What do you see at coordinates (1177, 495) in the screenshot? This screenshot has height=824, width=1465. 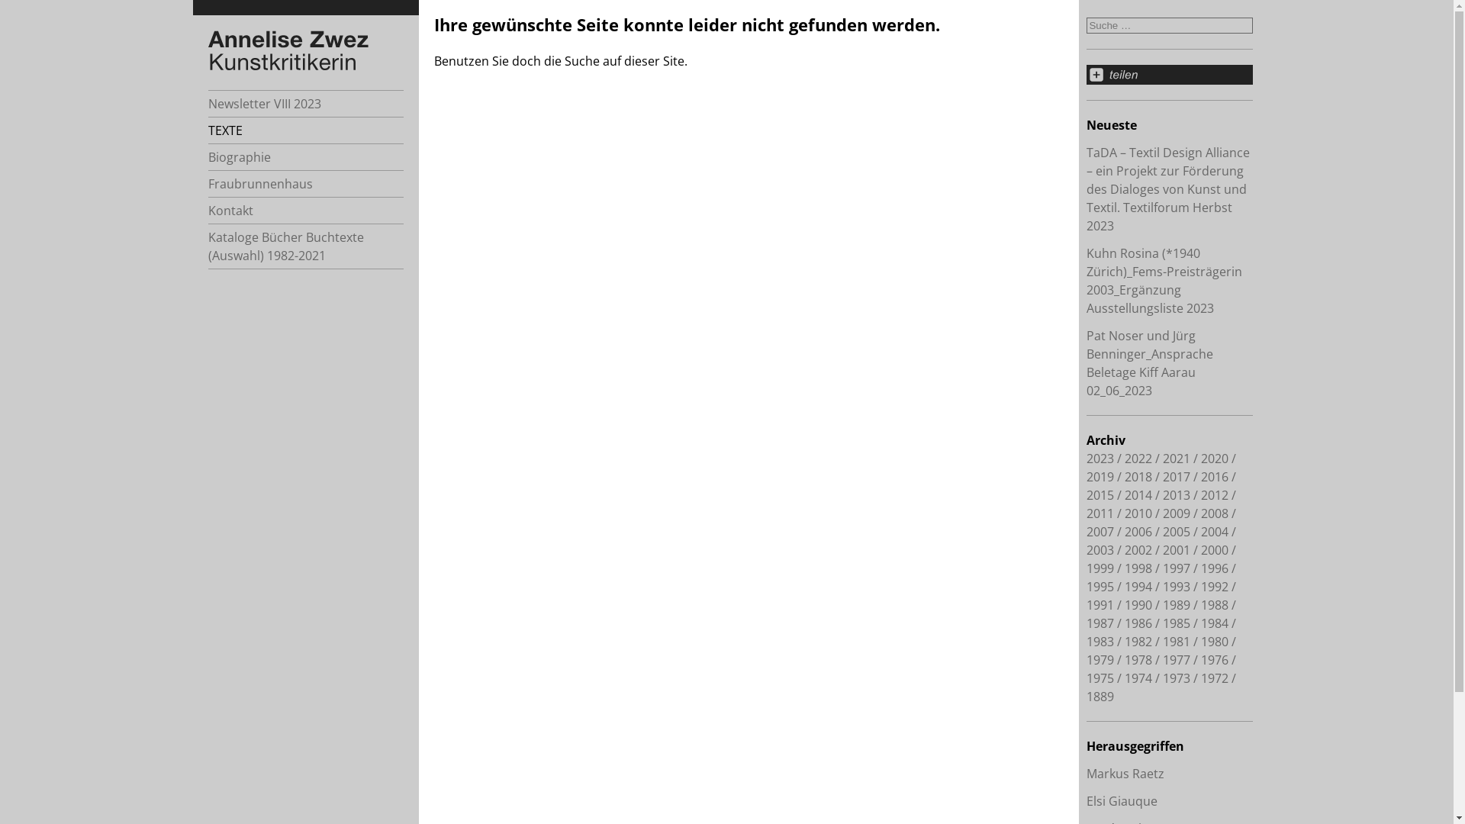 I see `2013` at bounding box center [1177, 495].